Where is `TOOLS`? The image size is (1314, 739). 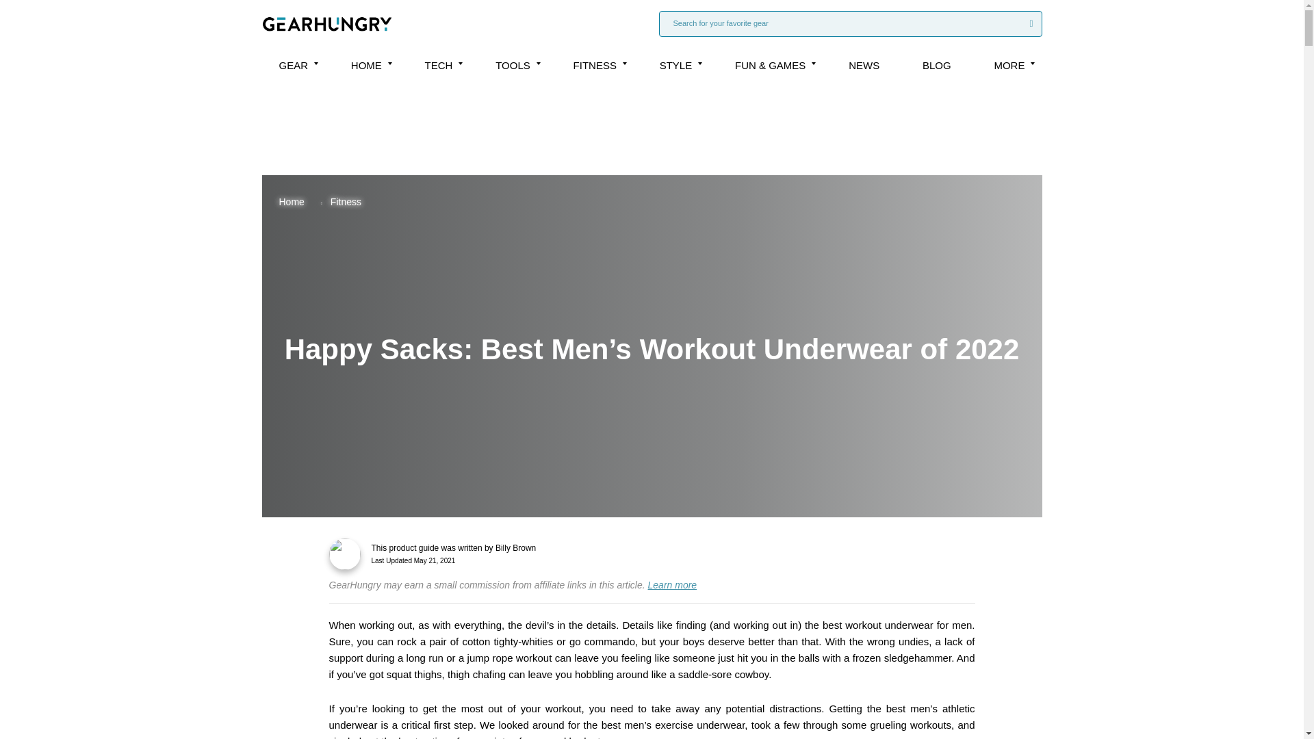
TOOLS is located at coordinates (513, 65).